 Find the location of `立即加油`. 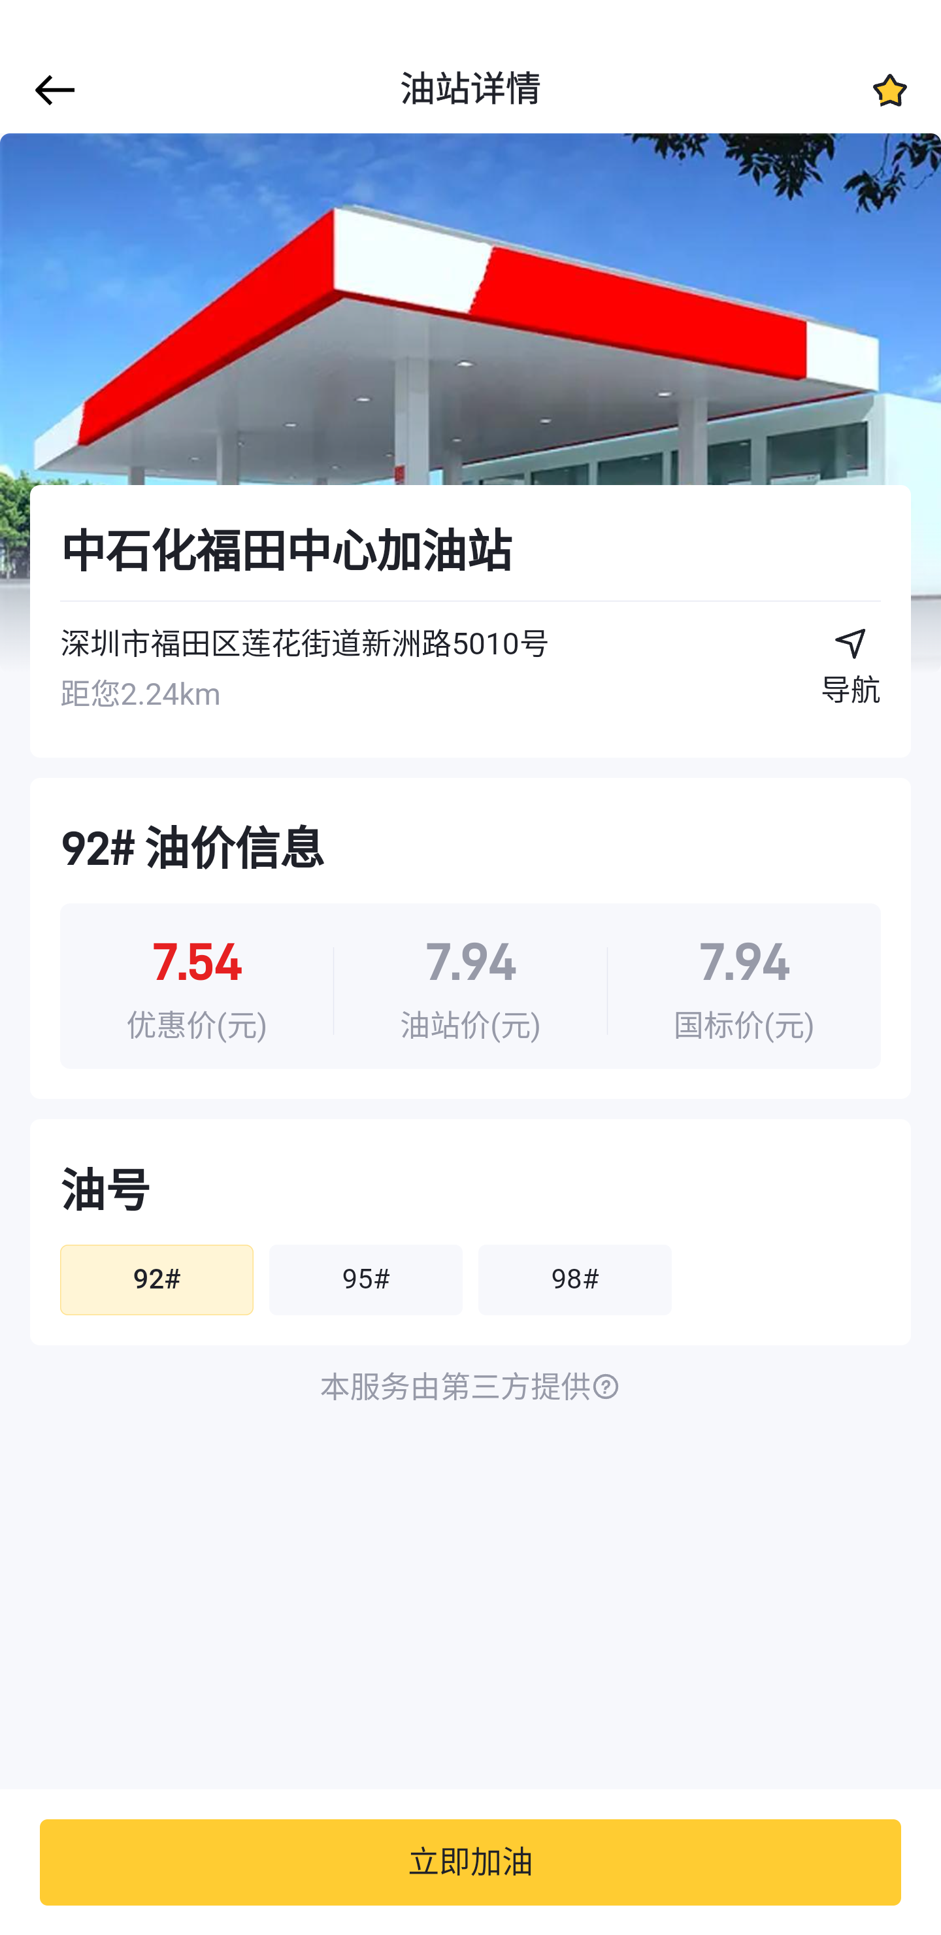

立即加油 is located at coordinates (470, 1862).